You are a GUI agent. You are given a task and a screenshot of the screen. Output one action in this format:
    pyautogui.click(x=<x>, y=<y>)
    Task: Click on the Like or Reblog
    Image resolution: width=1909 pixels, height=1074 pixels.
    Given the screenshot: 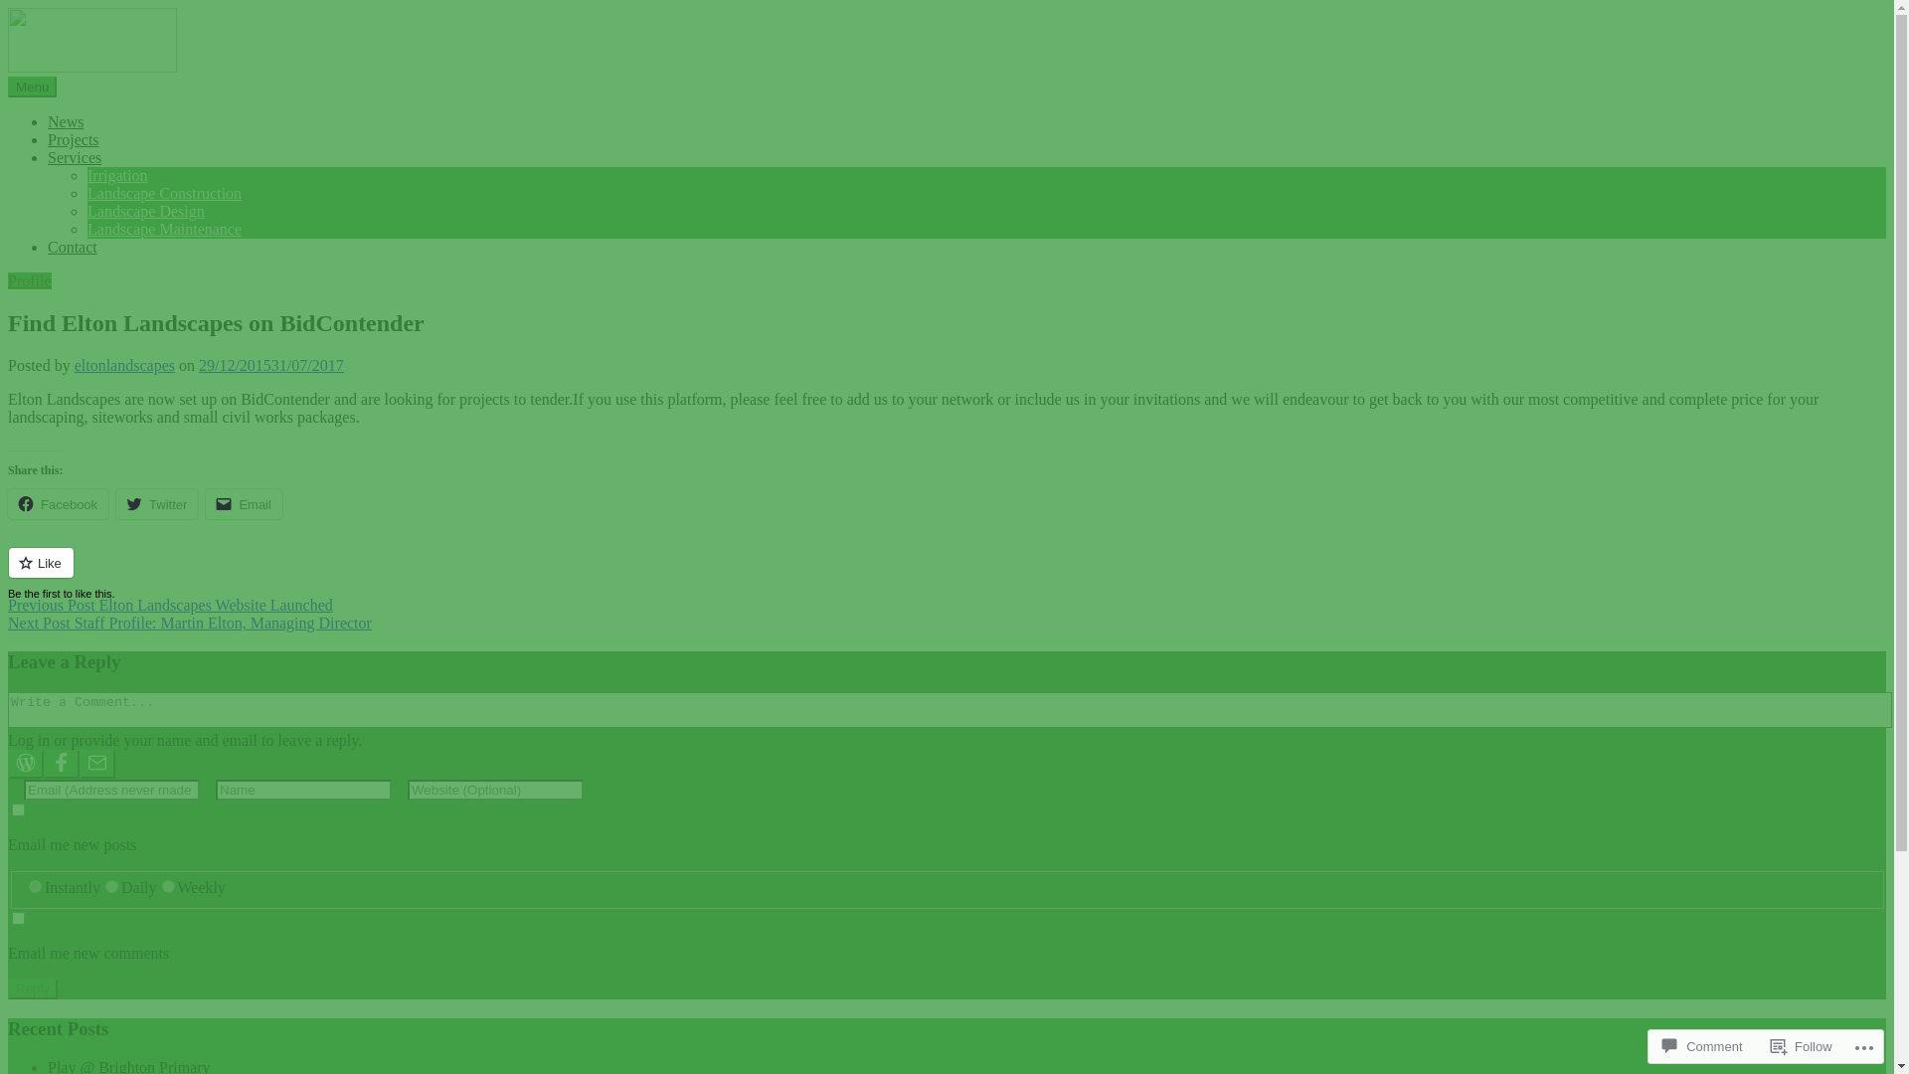 What is the action you would take?
    pyautogui.click(x=947, y=575)
    